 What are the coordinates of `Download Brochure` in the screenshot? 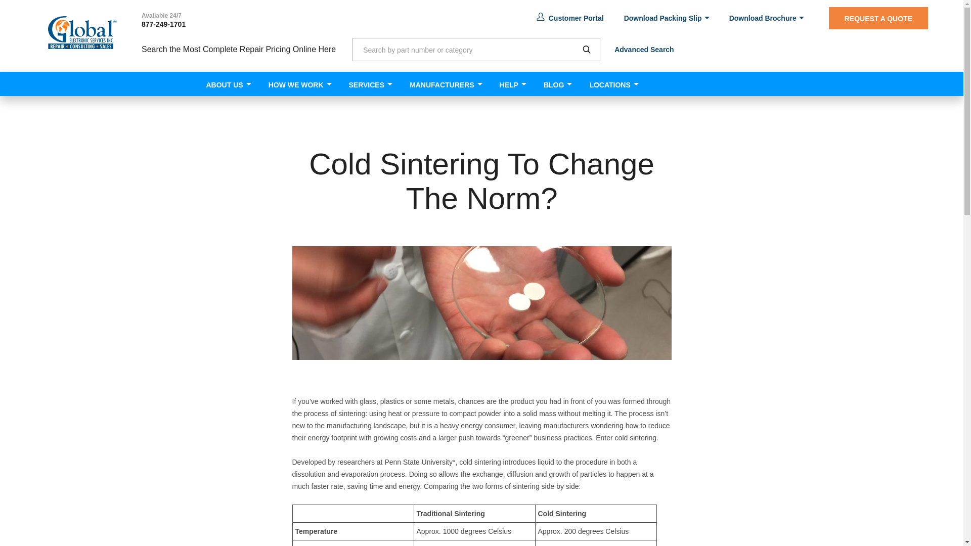 It's located at (766, 18).